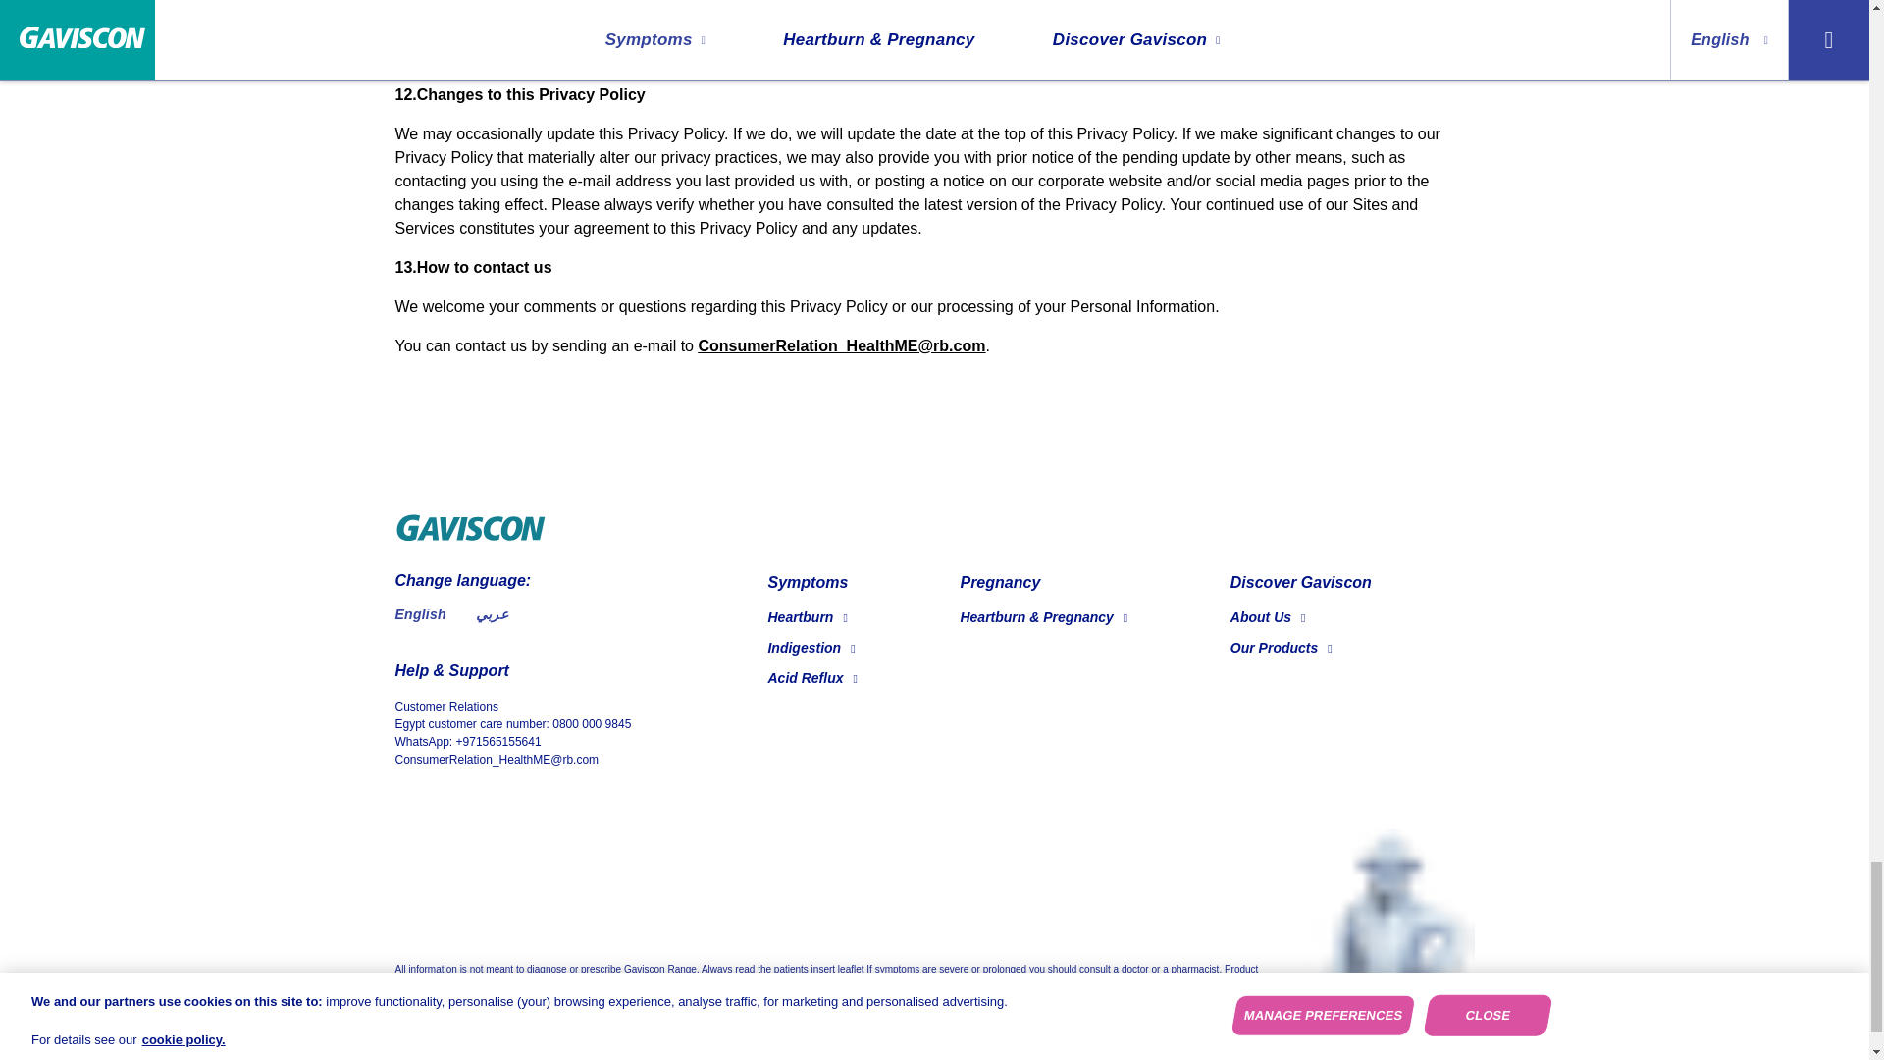 This screenshot has height=1060, width=1884. Describe the element at coordinates (1281, 648) in the screenshot. I see `Our Products` at that location.